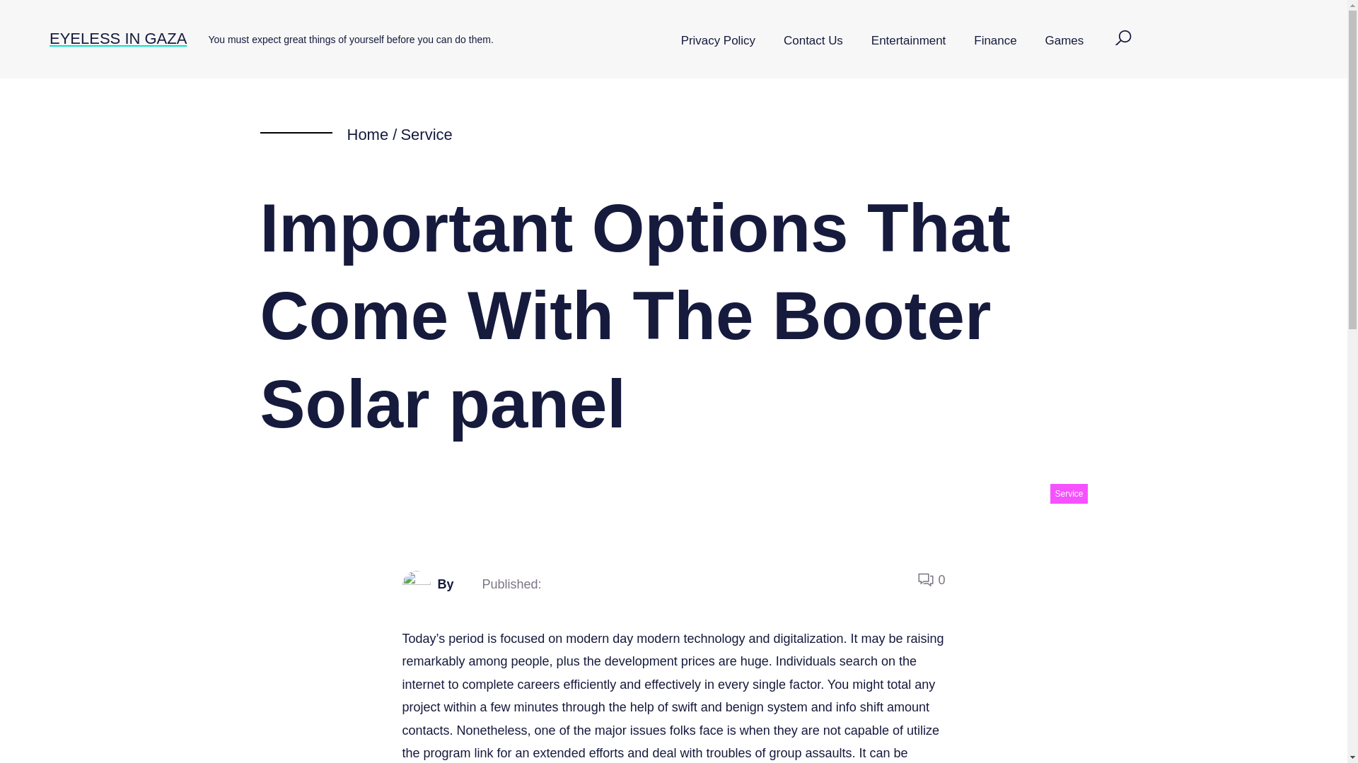  What do you see at coordinates (1068, 493) in the screenshot?
I see `Service` at bounding box center [1068, 493].